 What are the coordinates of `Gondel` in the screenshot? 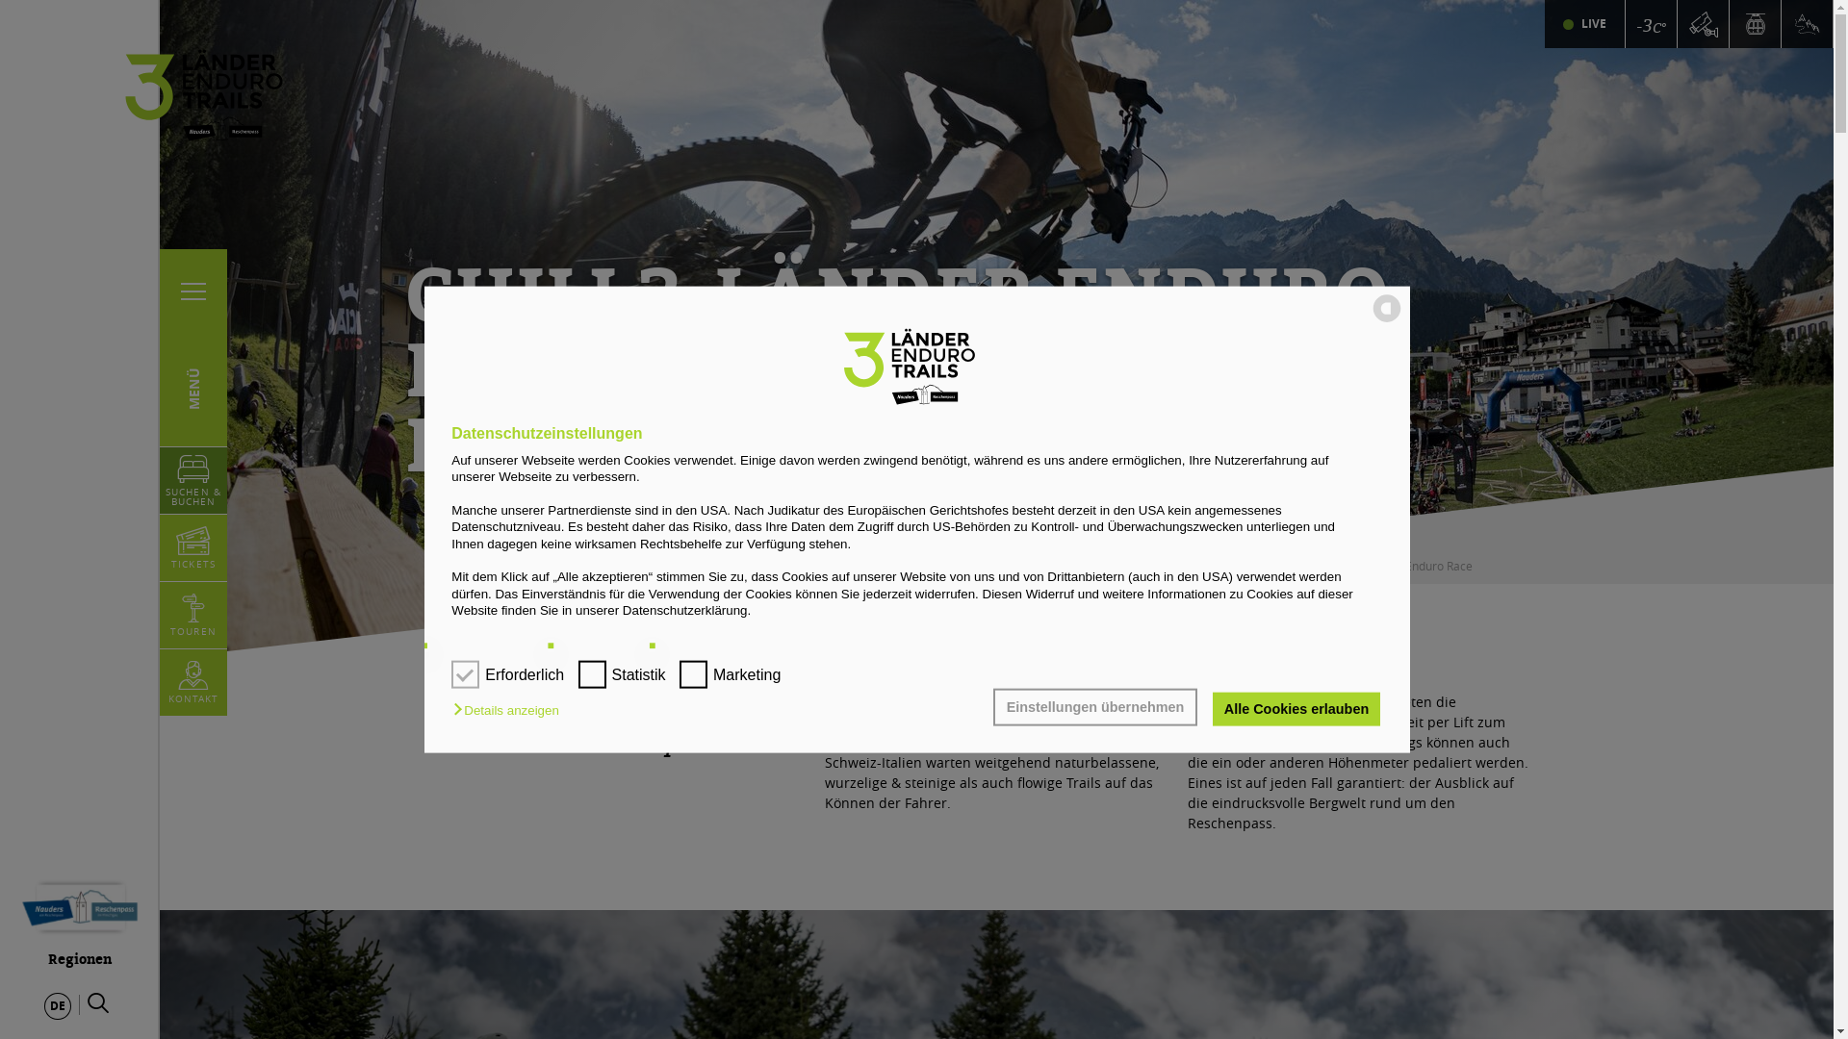 It's located at (1756, 24).